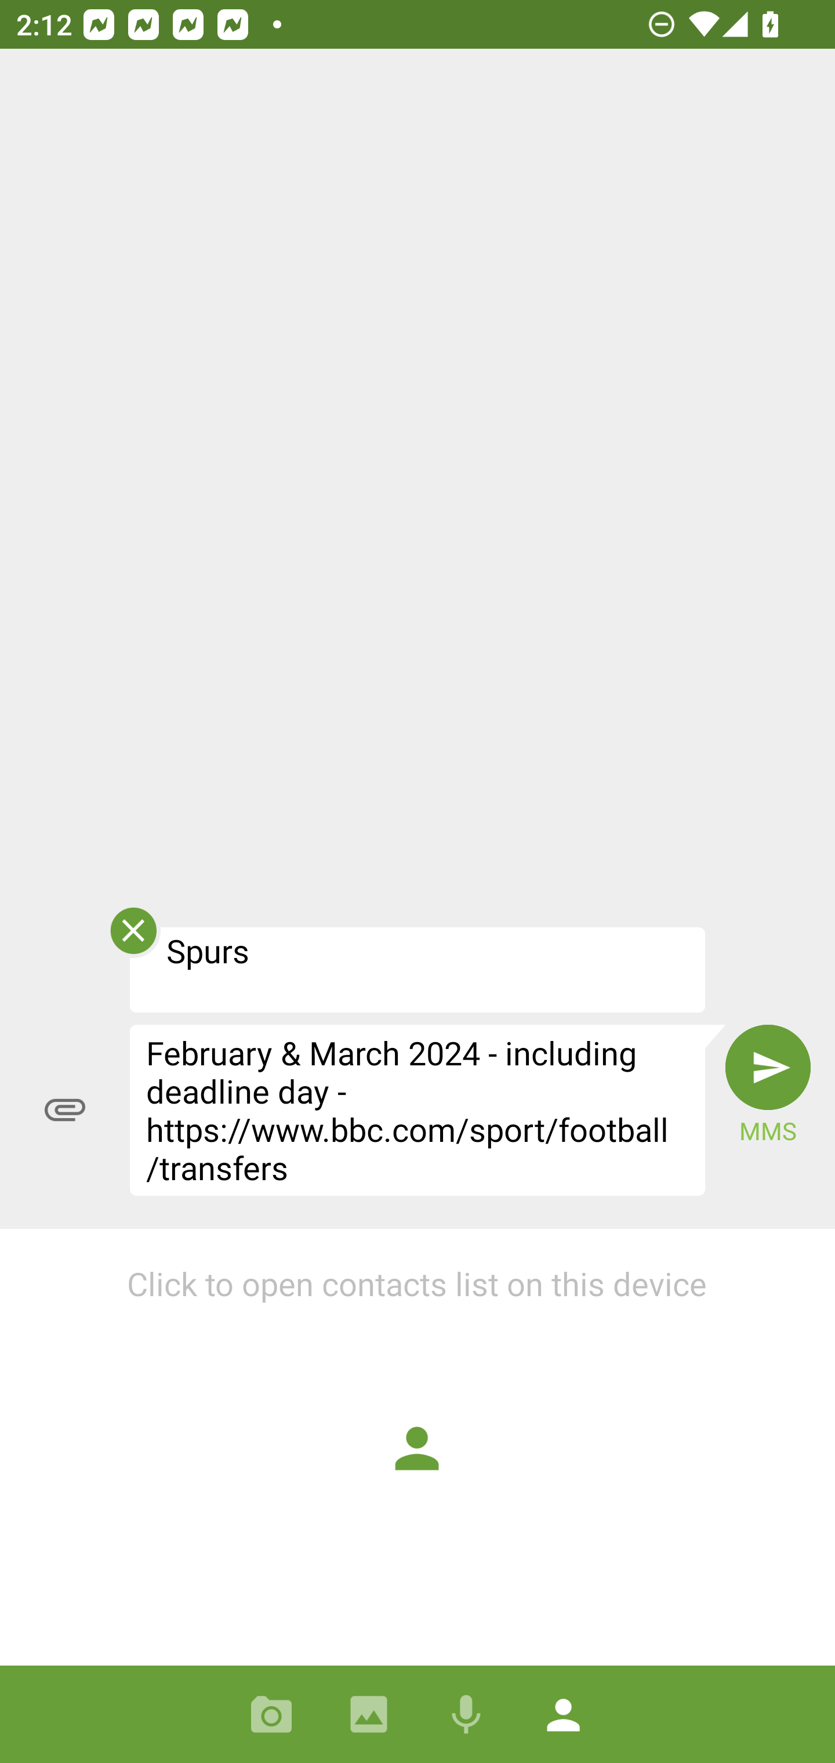 Image resolution: width=835 pixels, height=1763 pixels. Describe the element at coordinates (369, 1714) in the screenshot. I see `Choose images from this device` at that location.